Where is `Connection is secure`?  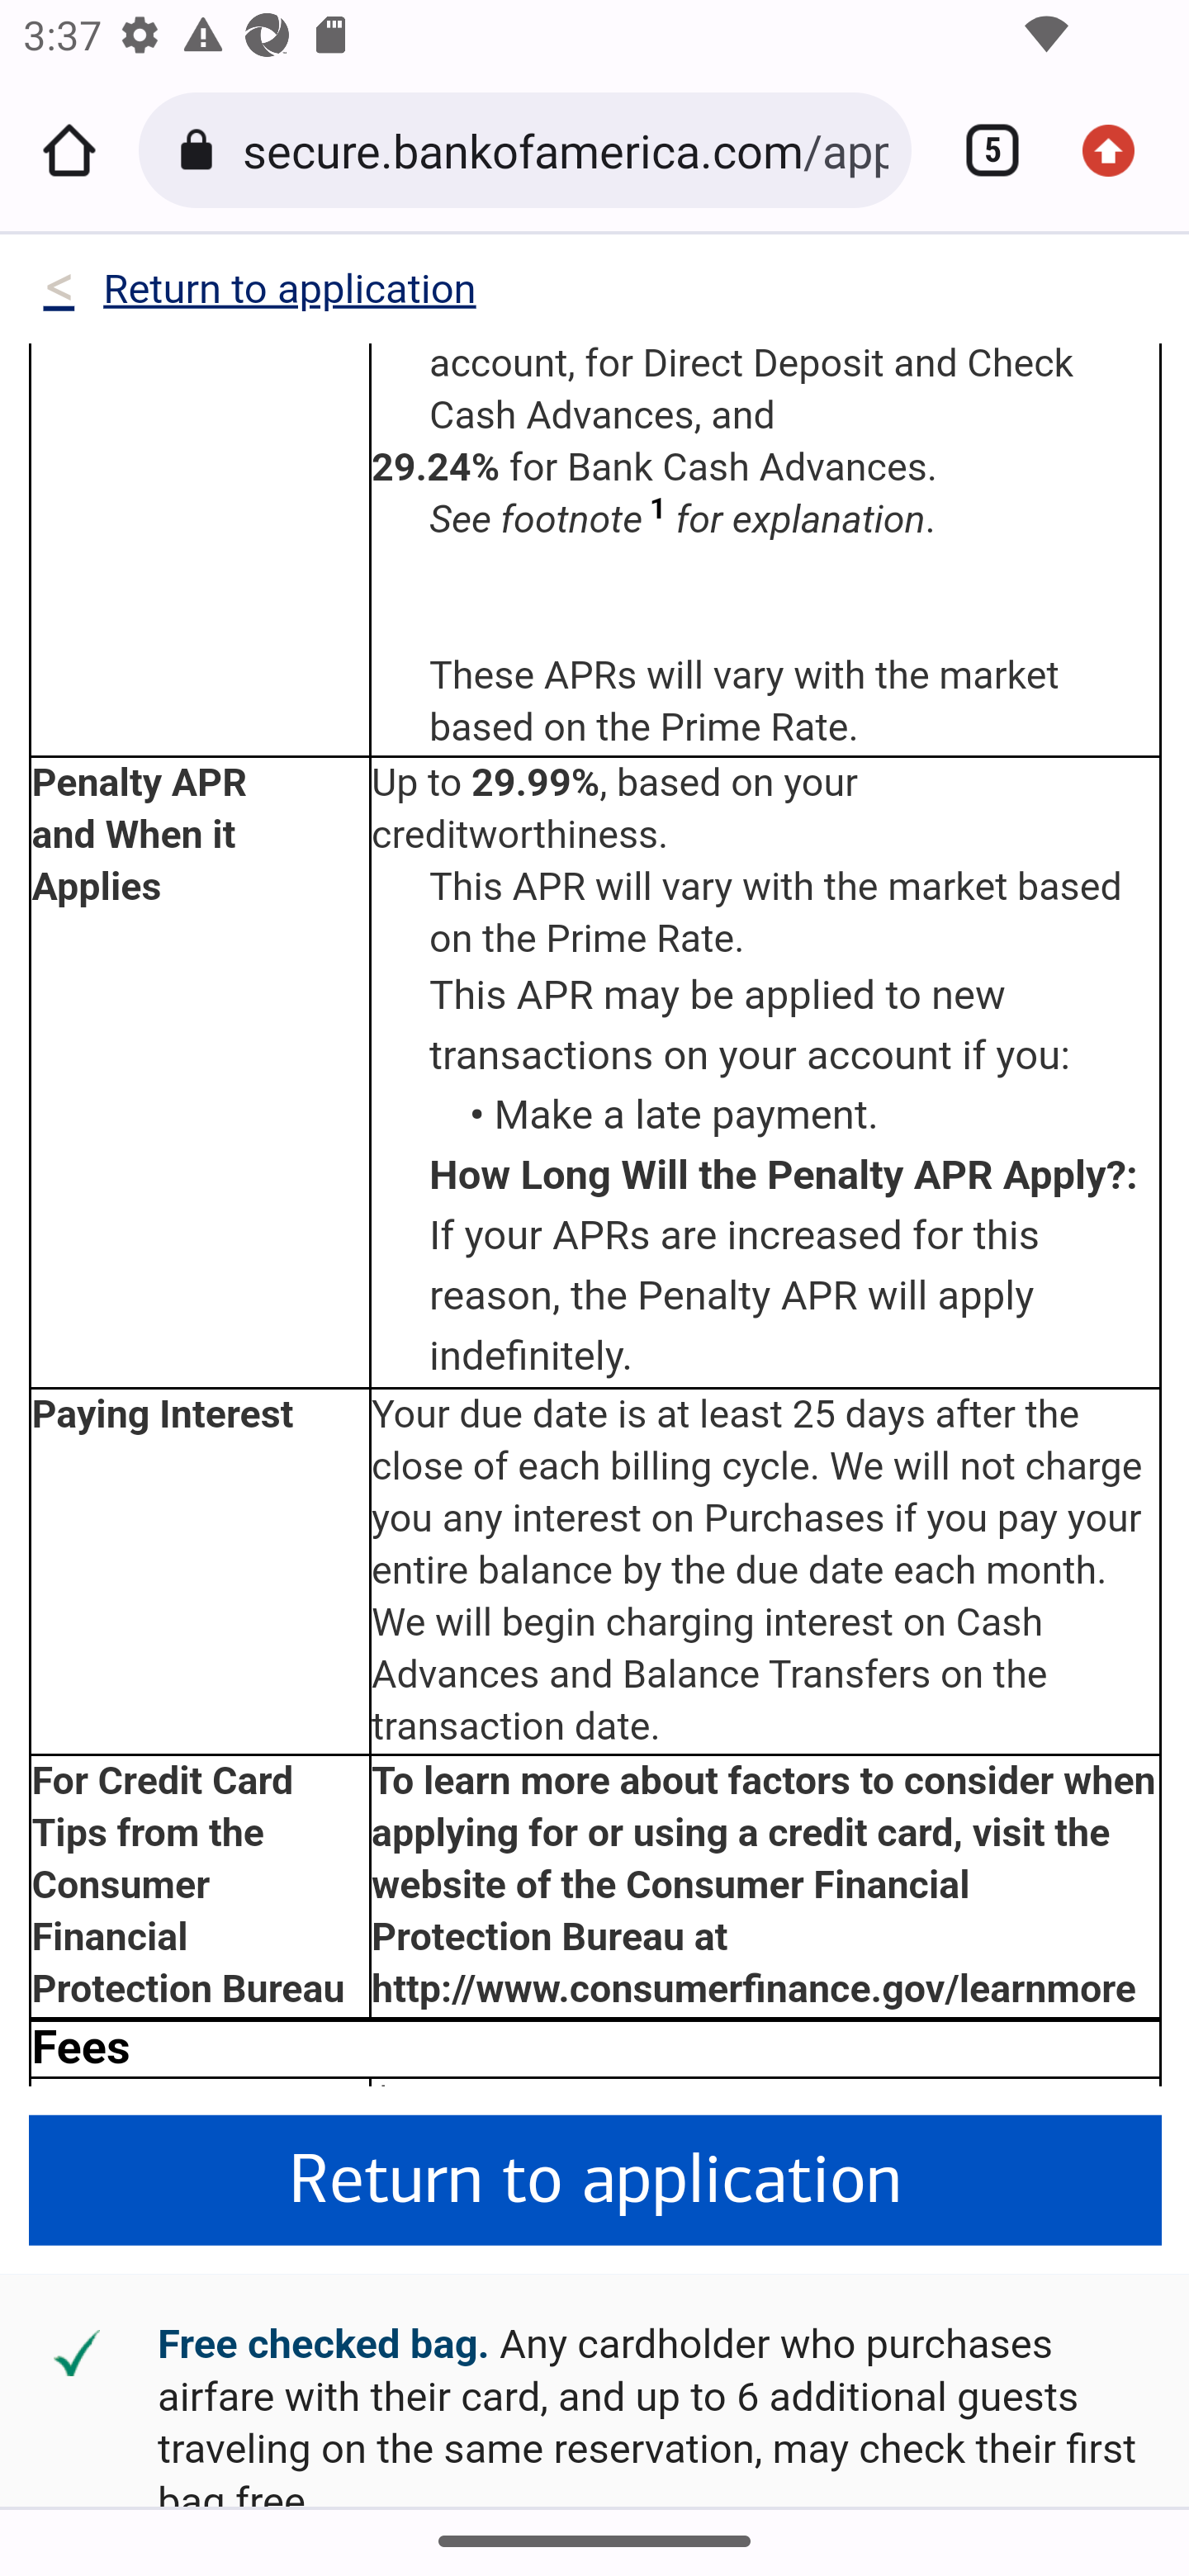
Connection is secure is located at coordinates (201, 150).